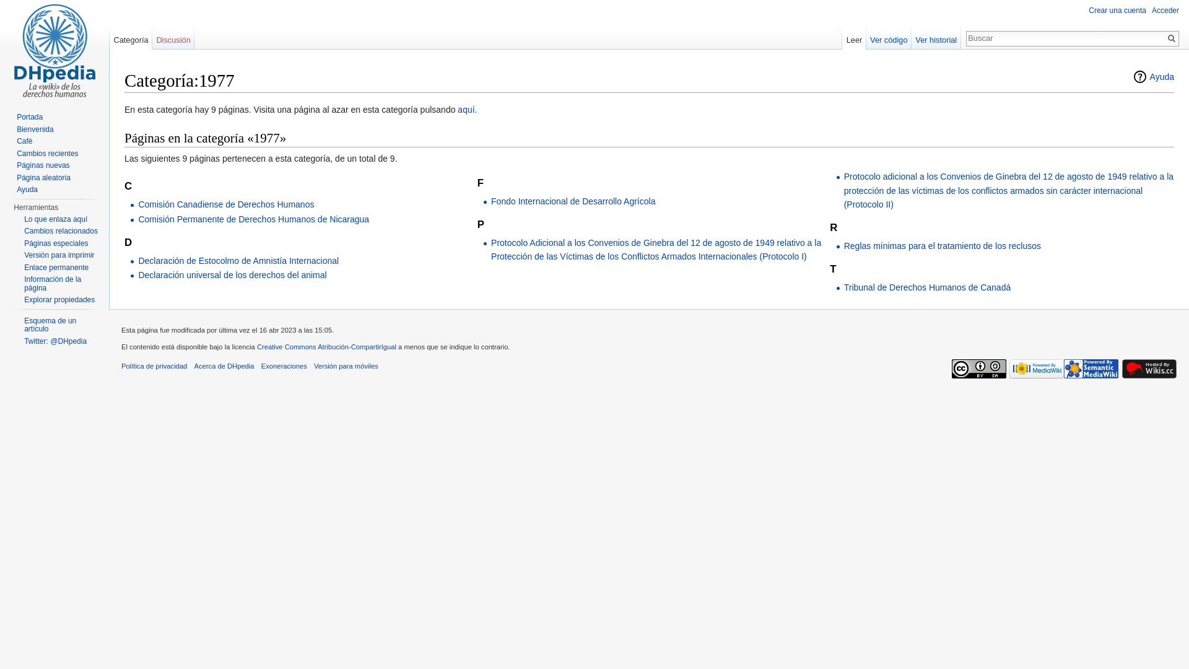  Describe the element at coordinates (56, 267) in the screenshot. I see `Enlace permanente` at that location.